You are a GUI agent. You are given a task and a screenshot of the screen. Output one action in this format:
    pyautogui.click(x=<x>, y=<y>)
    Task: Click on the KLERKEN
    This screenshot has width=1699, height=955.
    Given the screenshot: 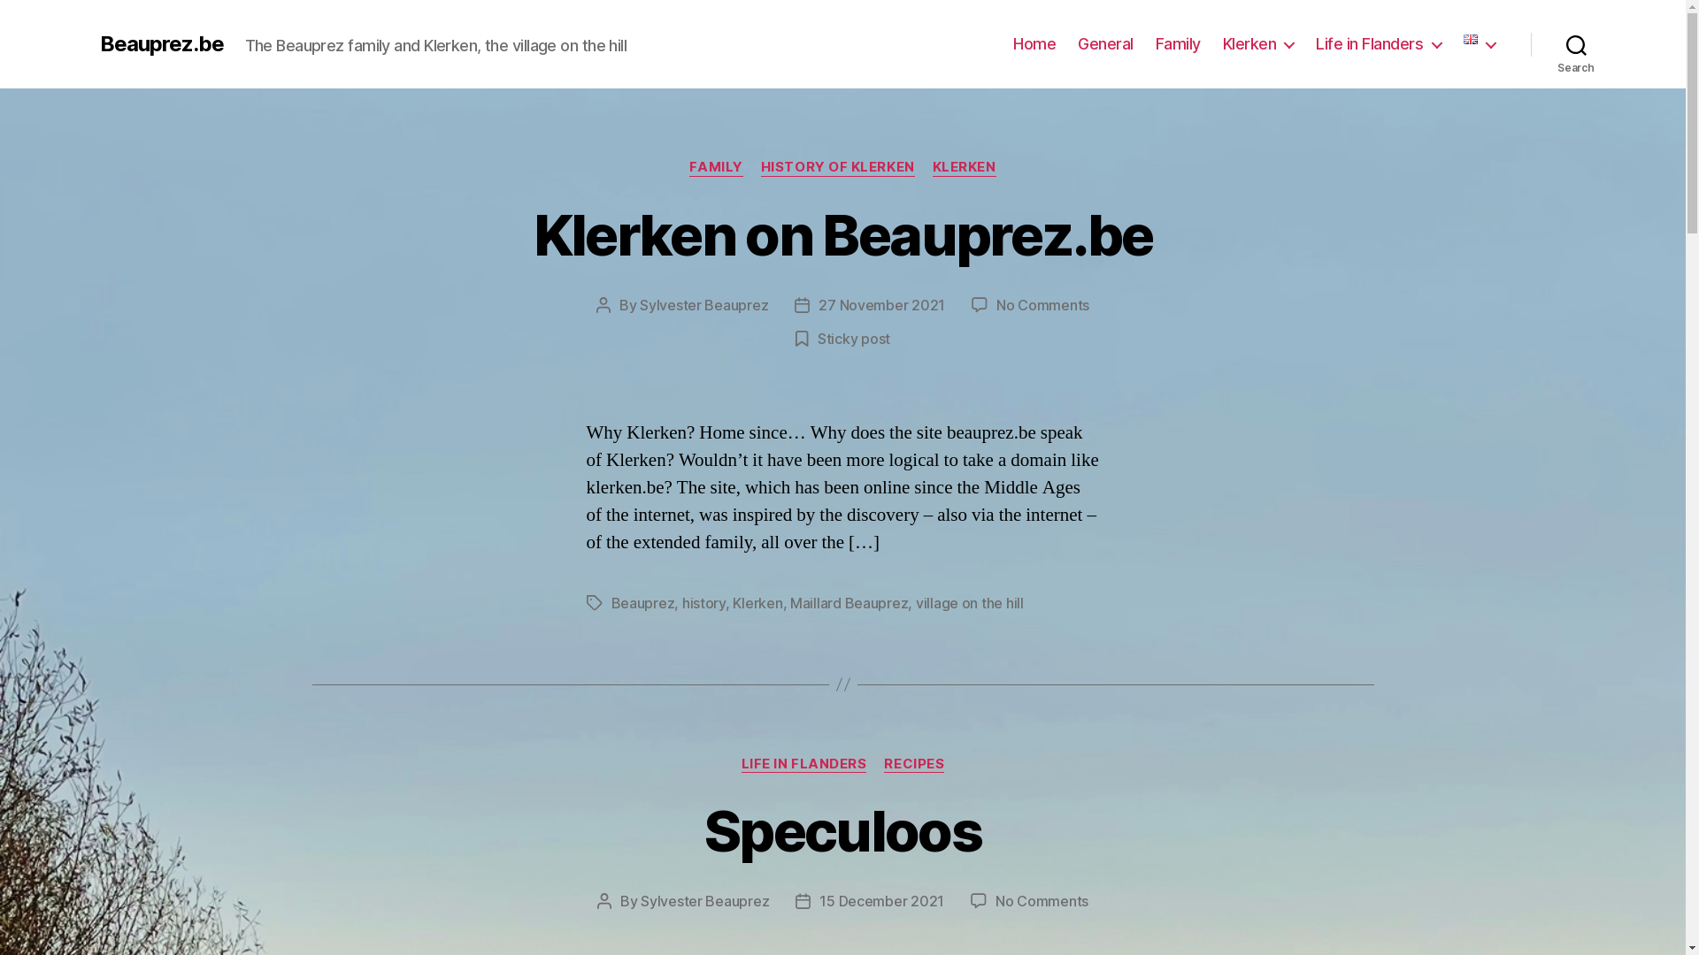 What is the action you would take?
    pyautogui.click(x=965, y=168)
    